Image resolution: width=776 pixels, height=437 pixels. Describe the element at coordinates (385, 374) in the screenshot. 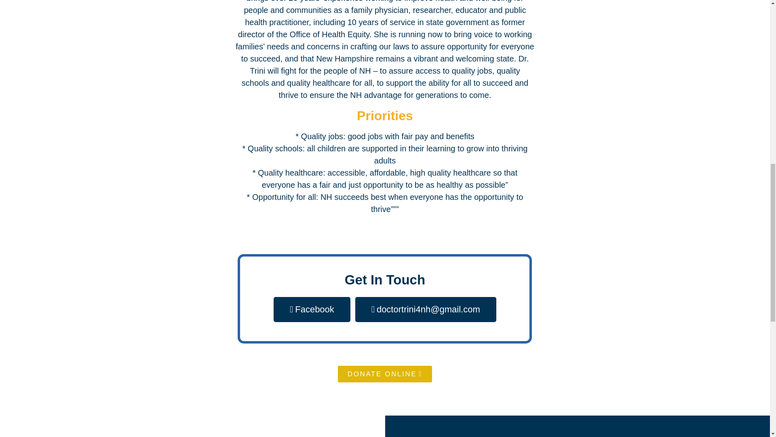

I see `DONATE ONLINE` at that location.